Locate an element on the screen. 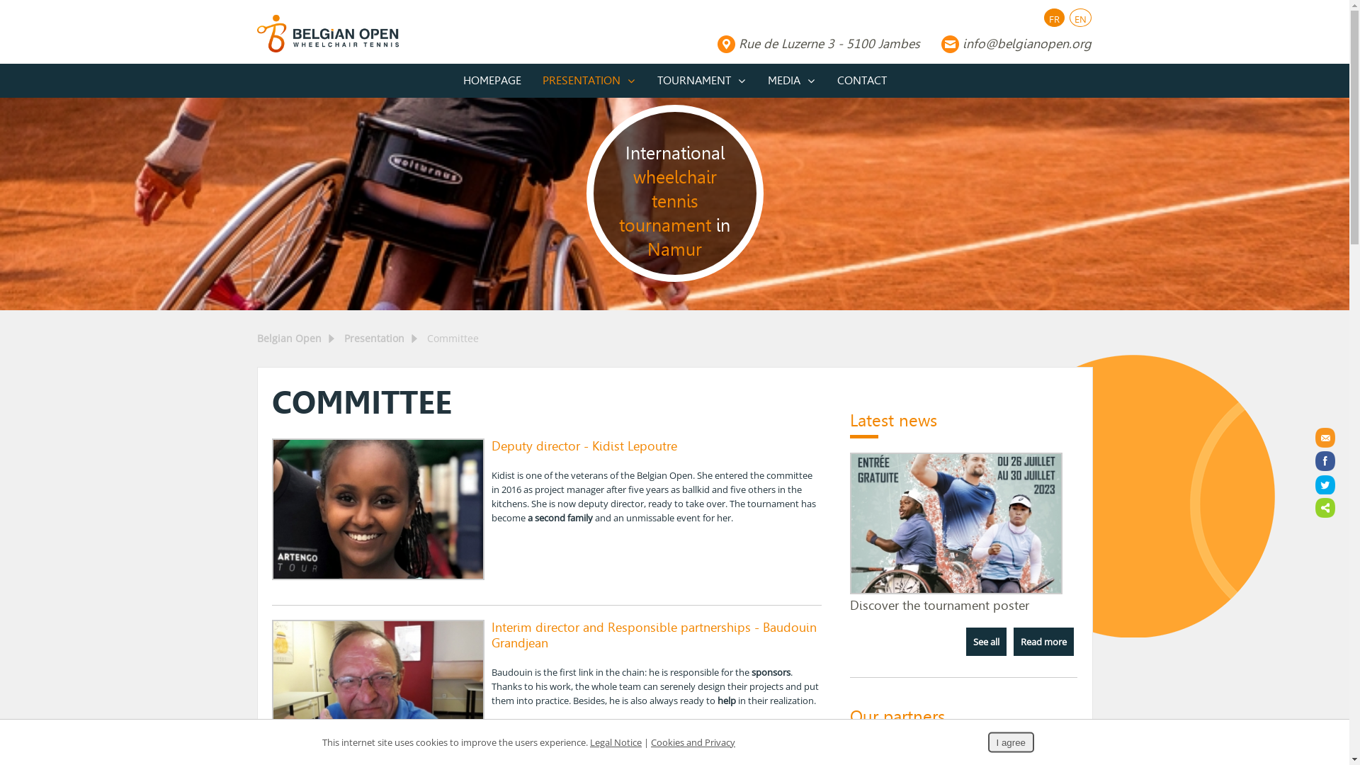 This screenshot has height=765, width=1360. Belgian Open is located at coordinates (289, 339).